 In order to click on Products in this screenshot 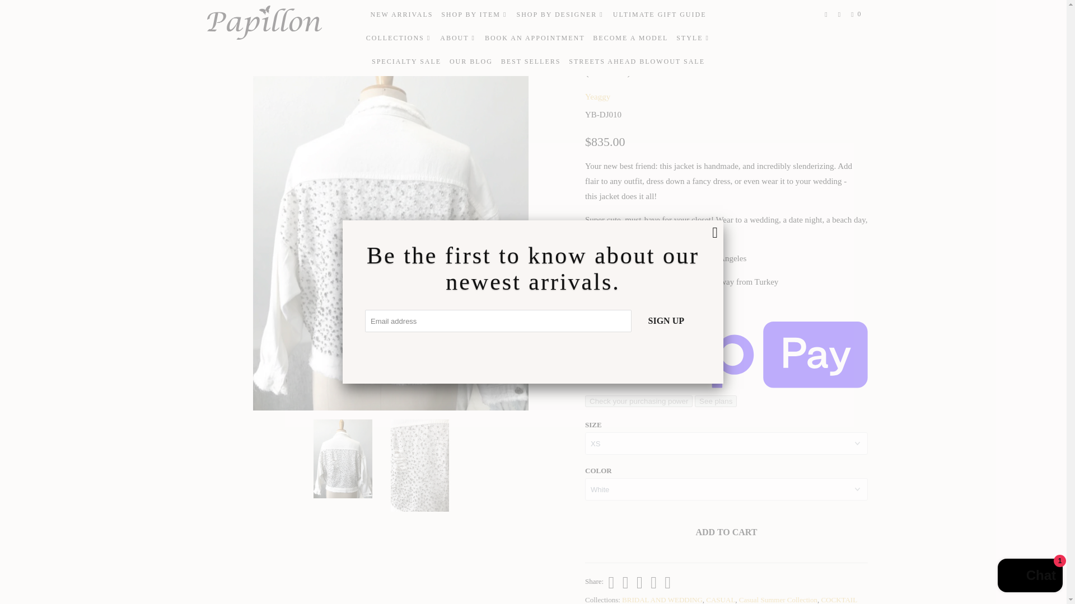, I will do `click(248, 22)`.